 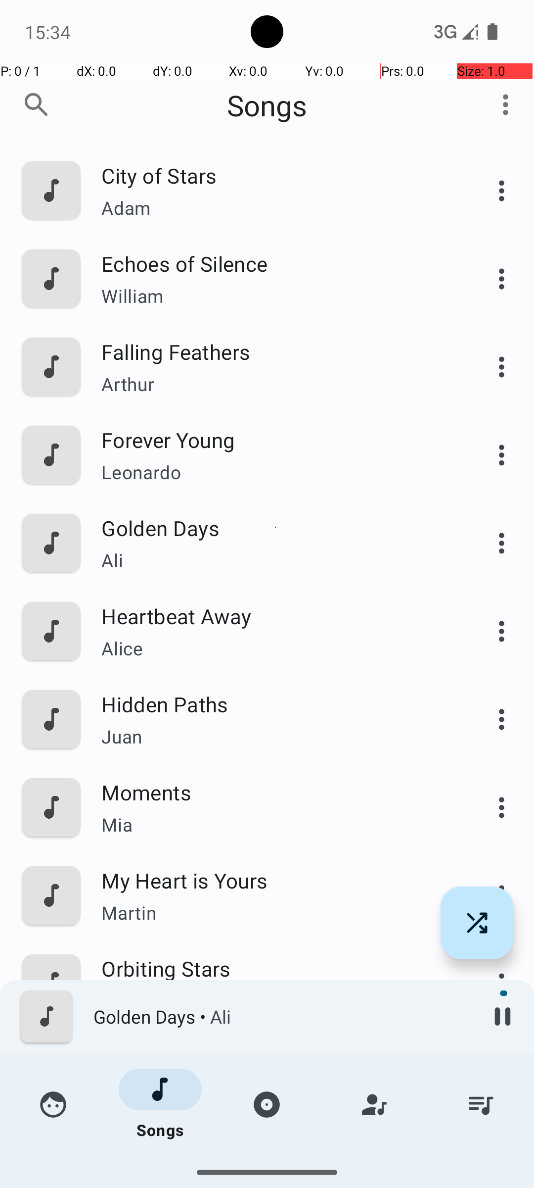 I want to click on Mia, so click(x=275, y=825).